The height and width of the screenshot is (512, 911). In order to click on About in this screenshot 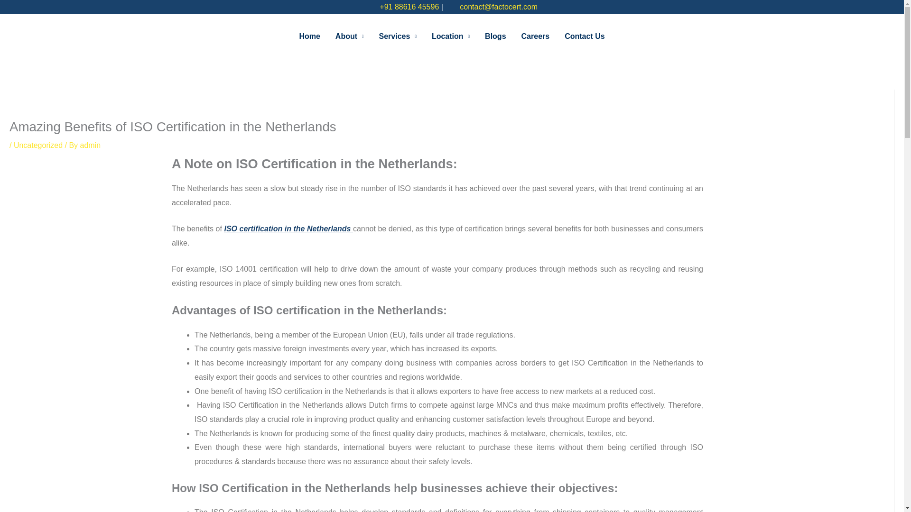, I will do `click(350, 36)`.